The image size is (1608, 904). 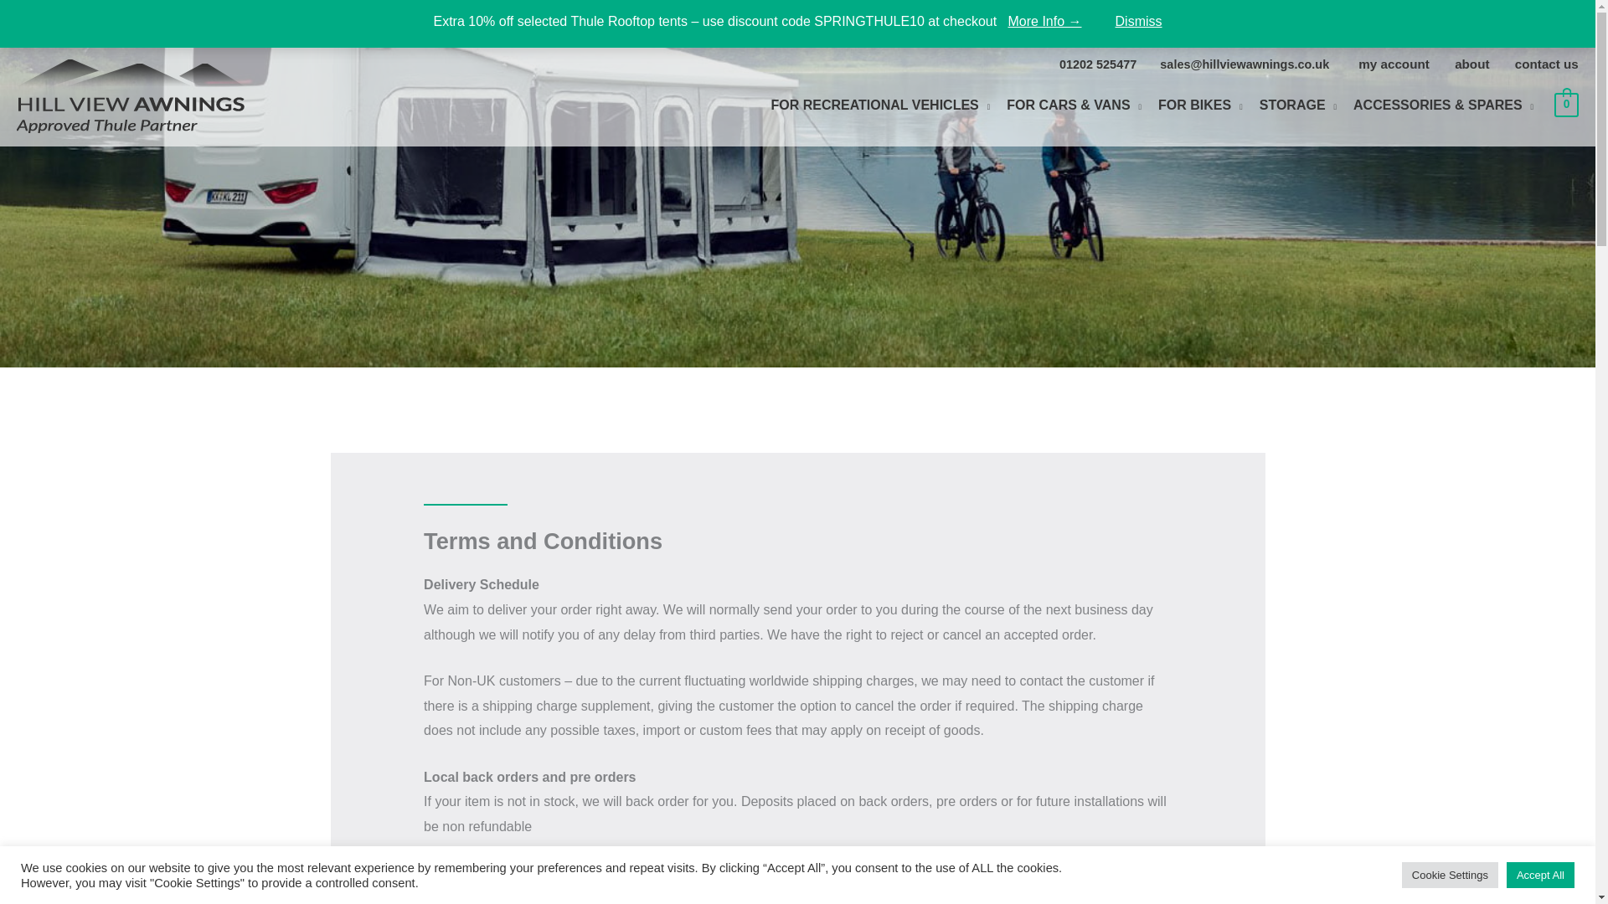 What do you see at coordinates (1546, 64) in the screenshot?
I see `contact us` at bounding box center [1546, 64].